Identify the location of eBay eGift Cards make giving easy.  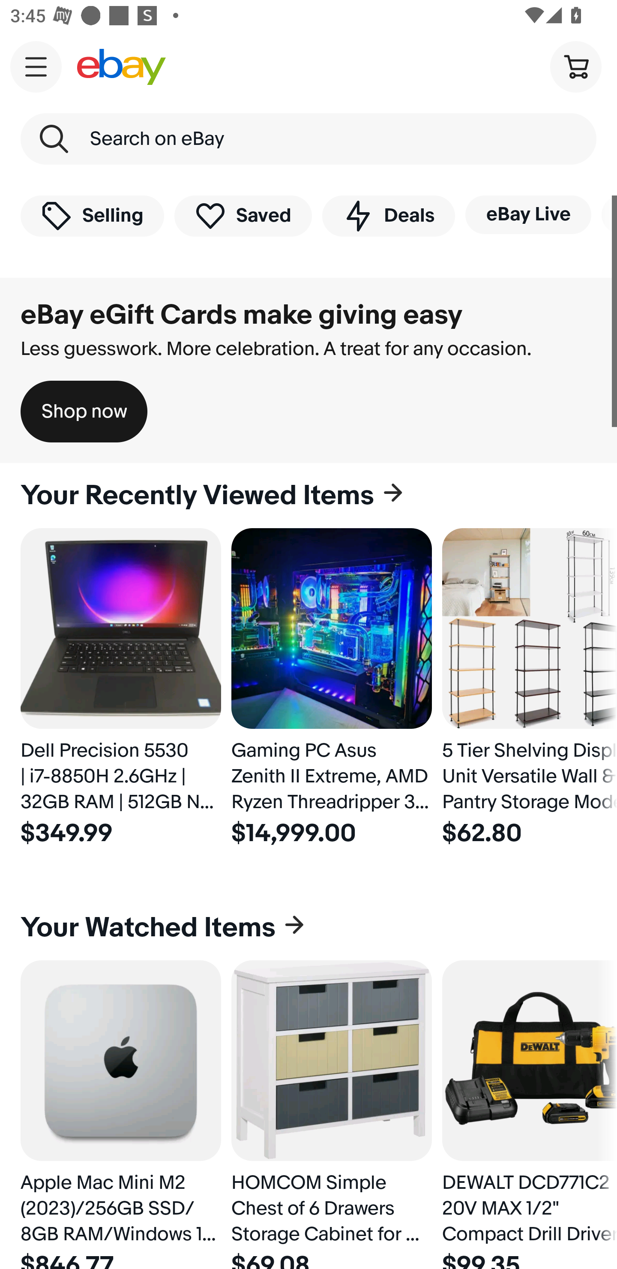
(242, 315).